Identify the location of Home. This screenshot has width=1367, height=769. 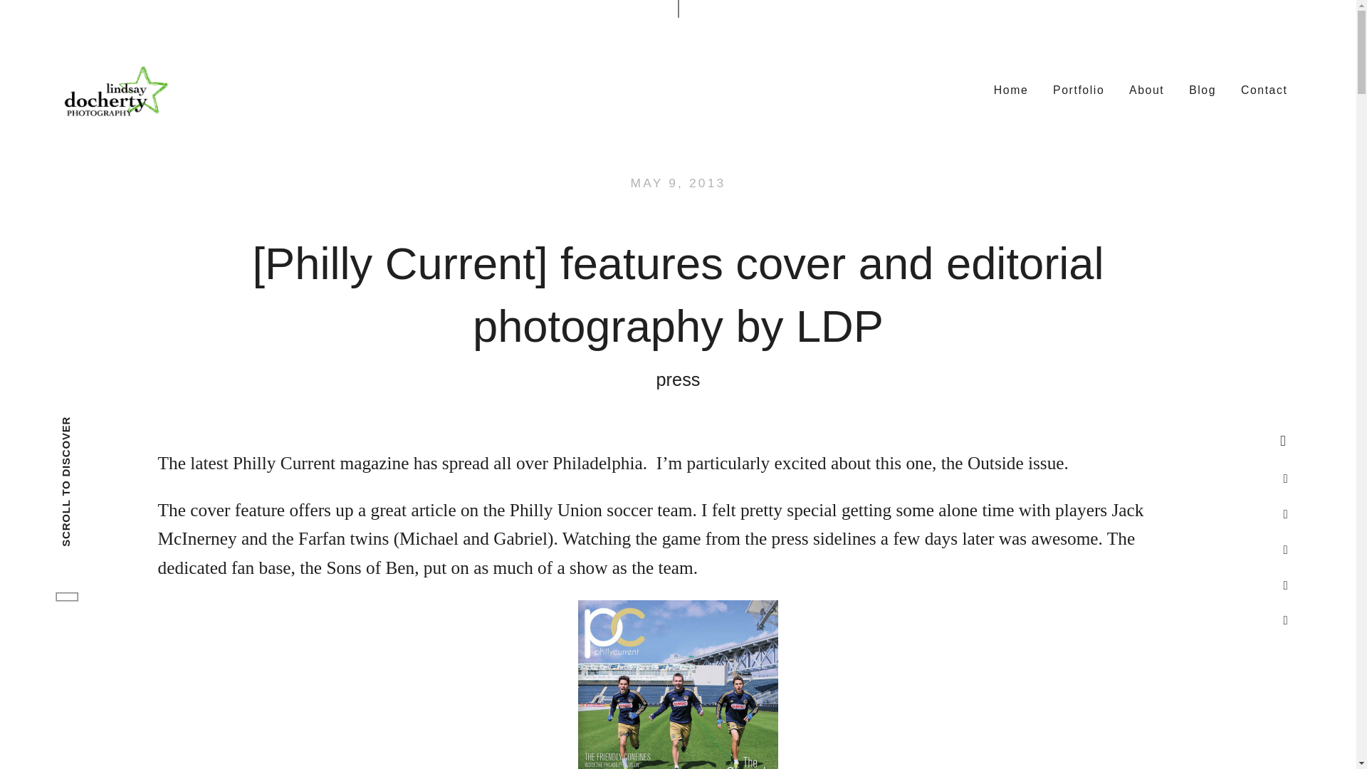
(1011, 89).